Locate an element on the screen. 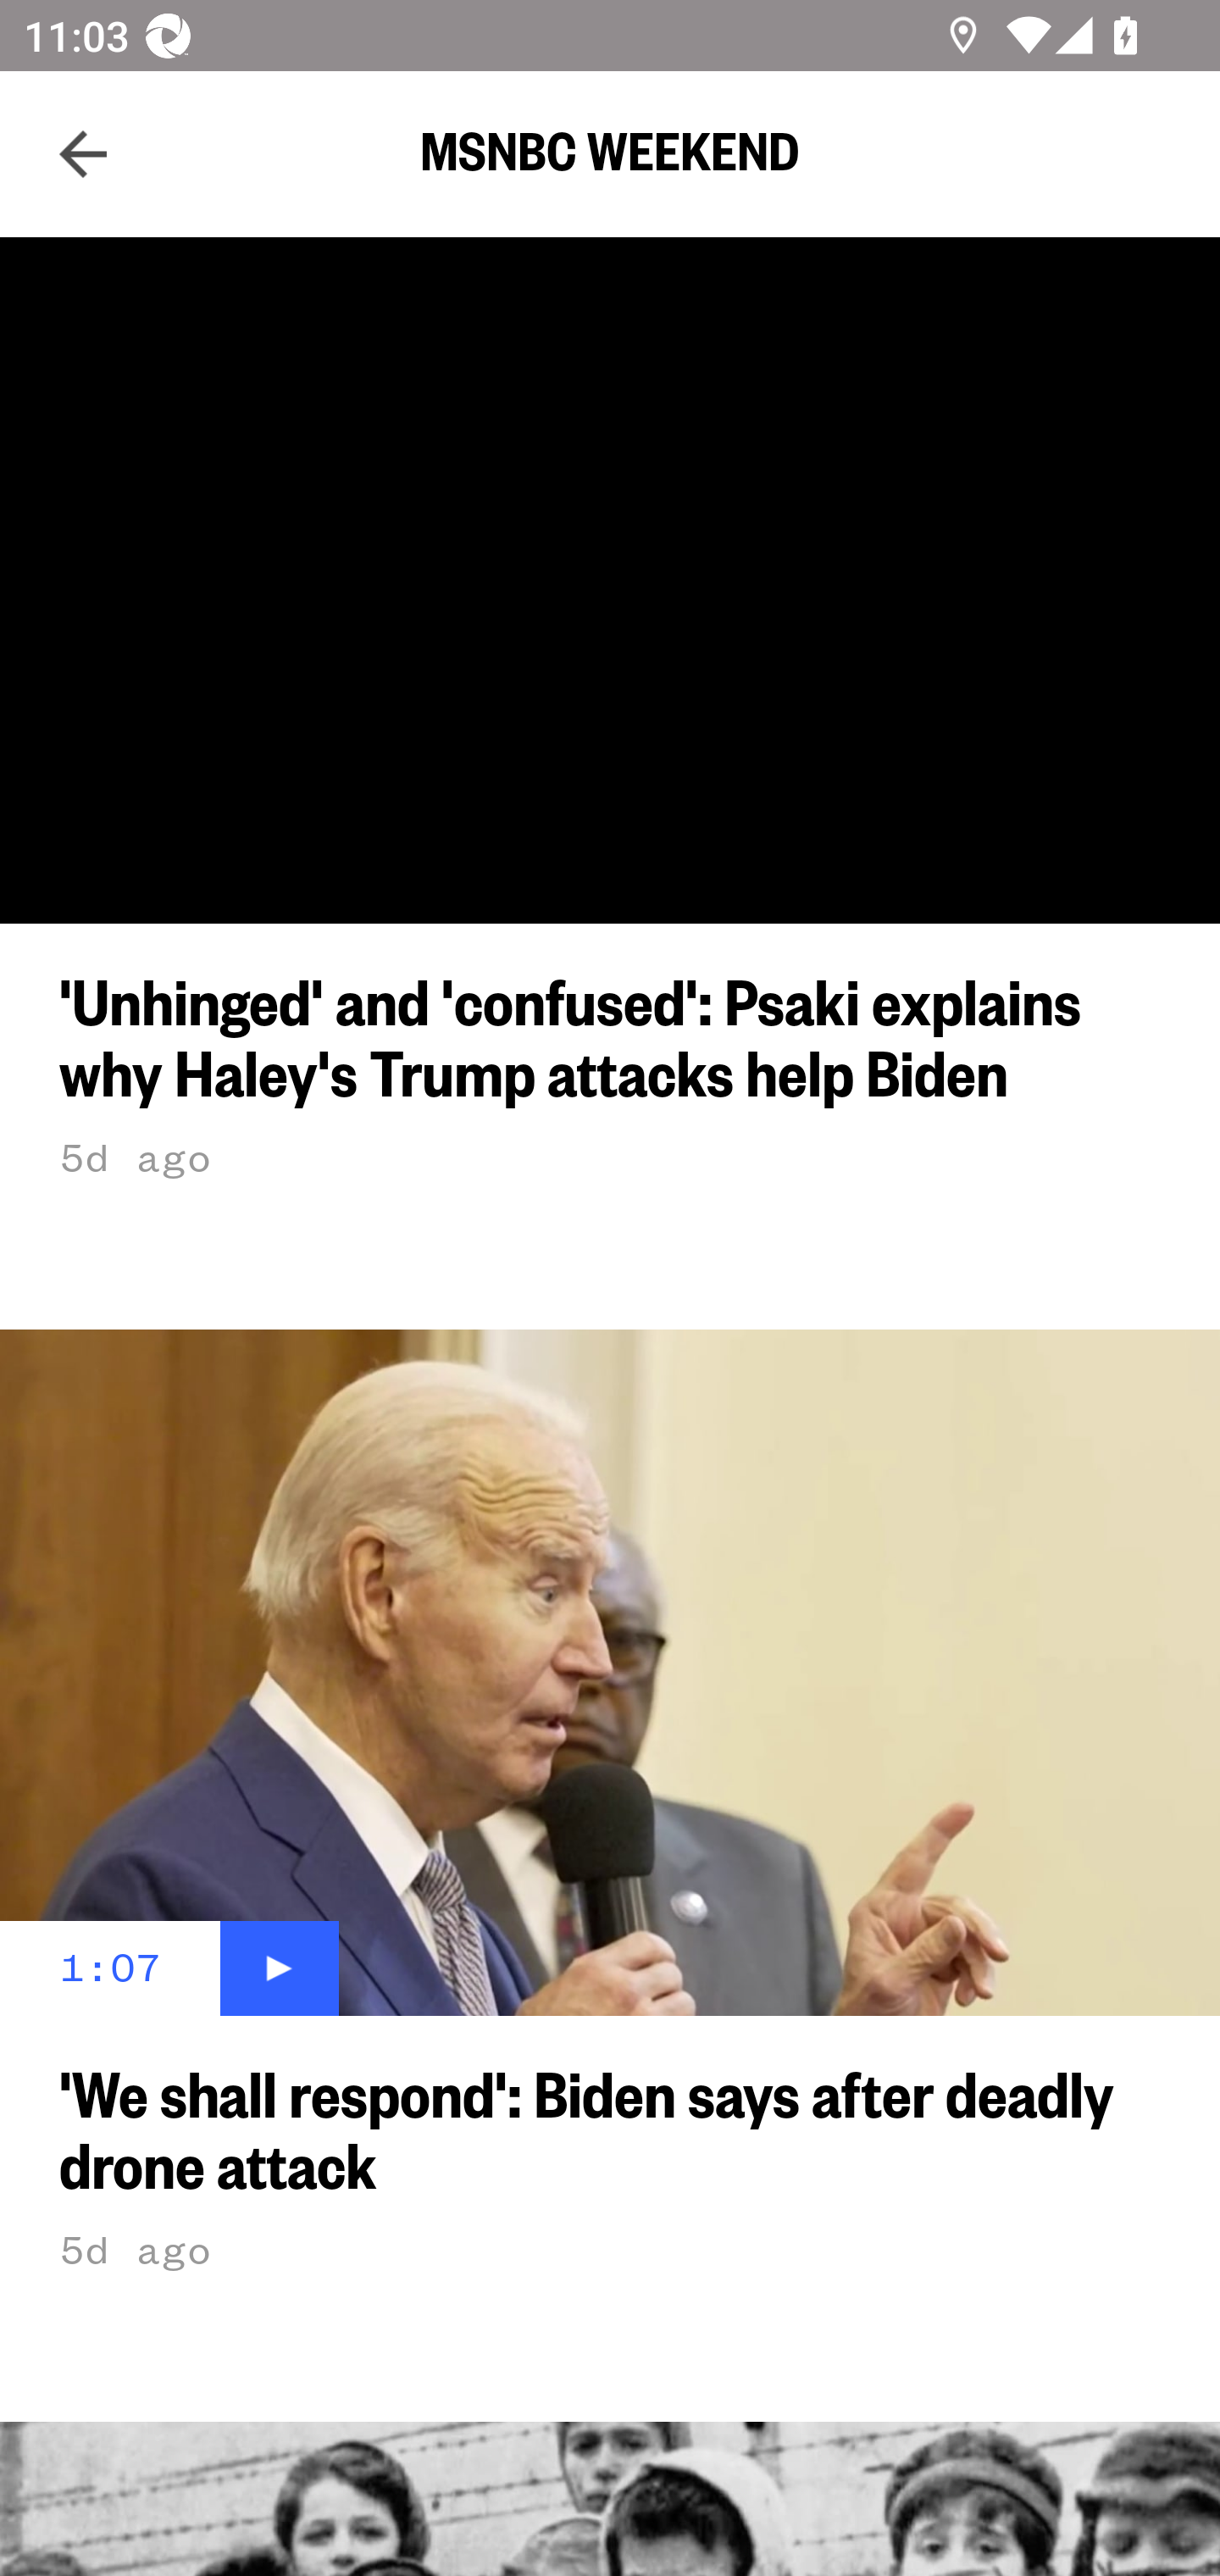 The height and width of the screenshot is (2576, 1220). Navigate up is located at coordinates (83, 154).